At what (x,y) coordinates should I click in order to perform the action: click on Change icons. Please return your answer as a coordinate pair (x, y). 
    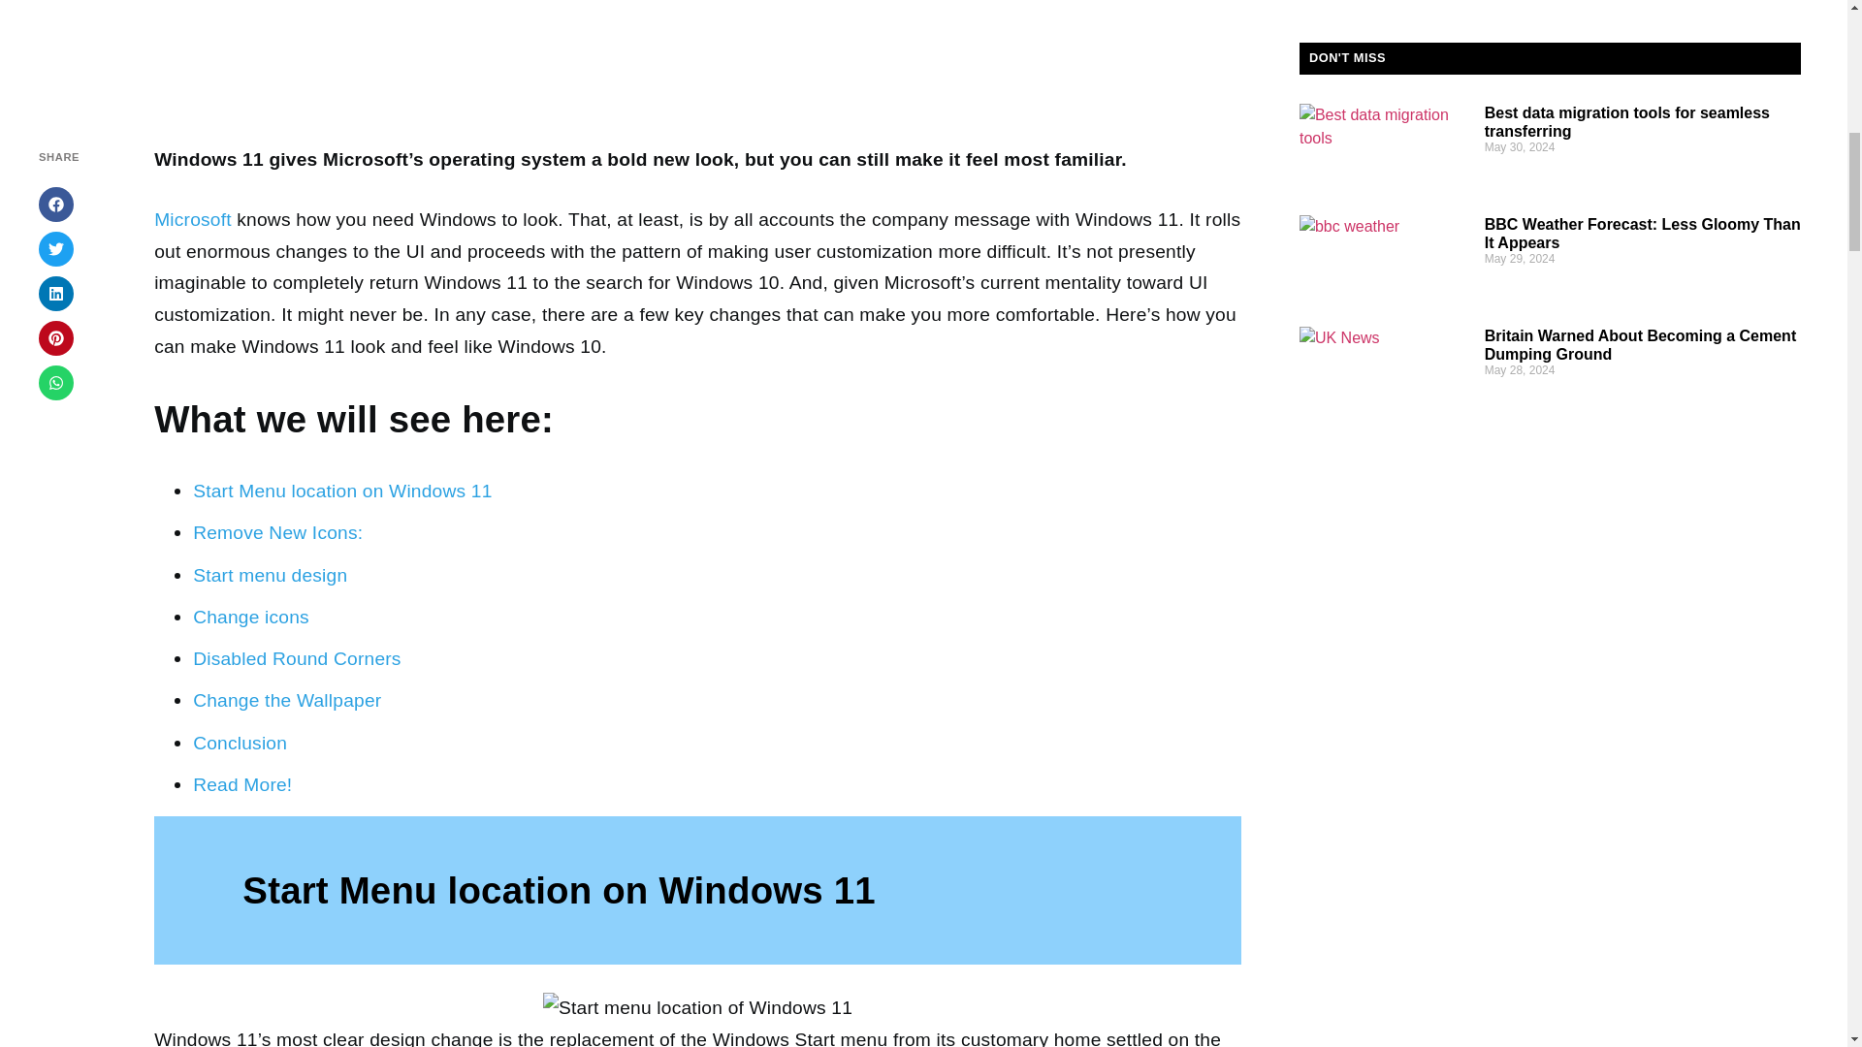
    Looking at the image, I should click on (250, 617).